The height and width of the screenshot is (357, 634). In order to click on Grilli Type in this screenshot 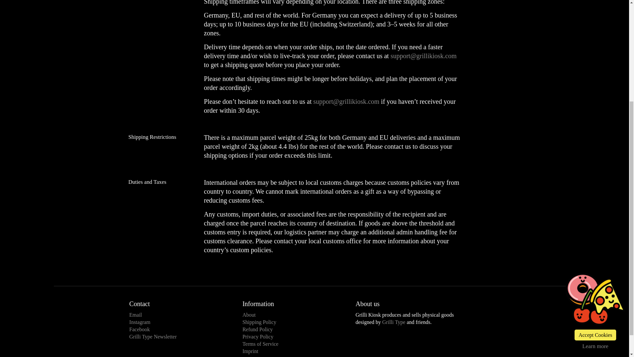, I will do `click(394, 322)`.